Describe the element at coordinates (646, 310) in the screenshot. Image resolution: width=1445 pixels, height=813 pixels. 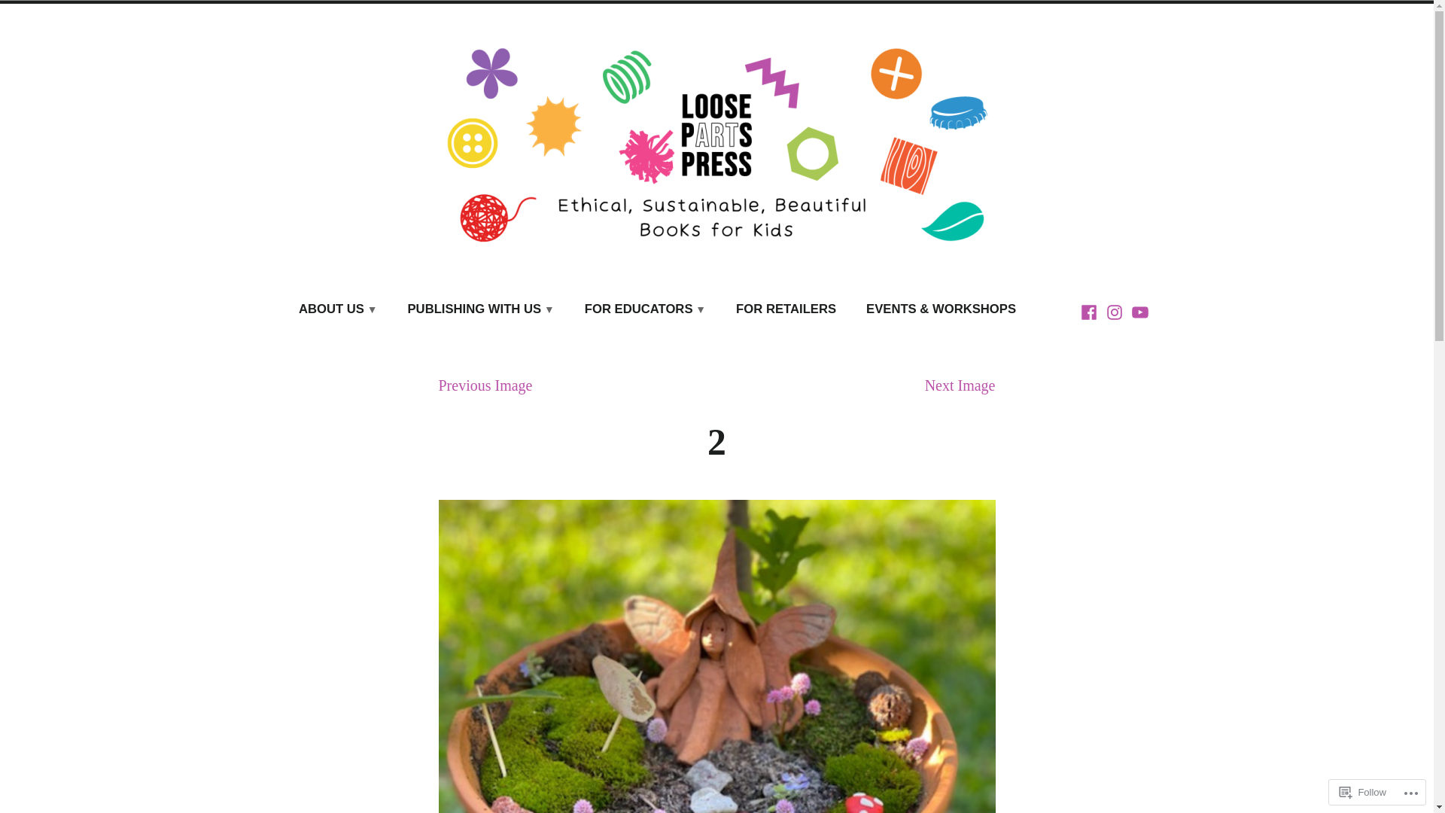
I see `FOR EDUCATORS` at that location.